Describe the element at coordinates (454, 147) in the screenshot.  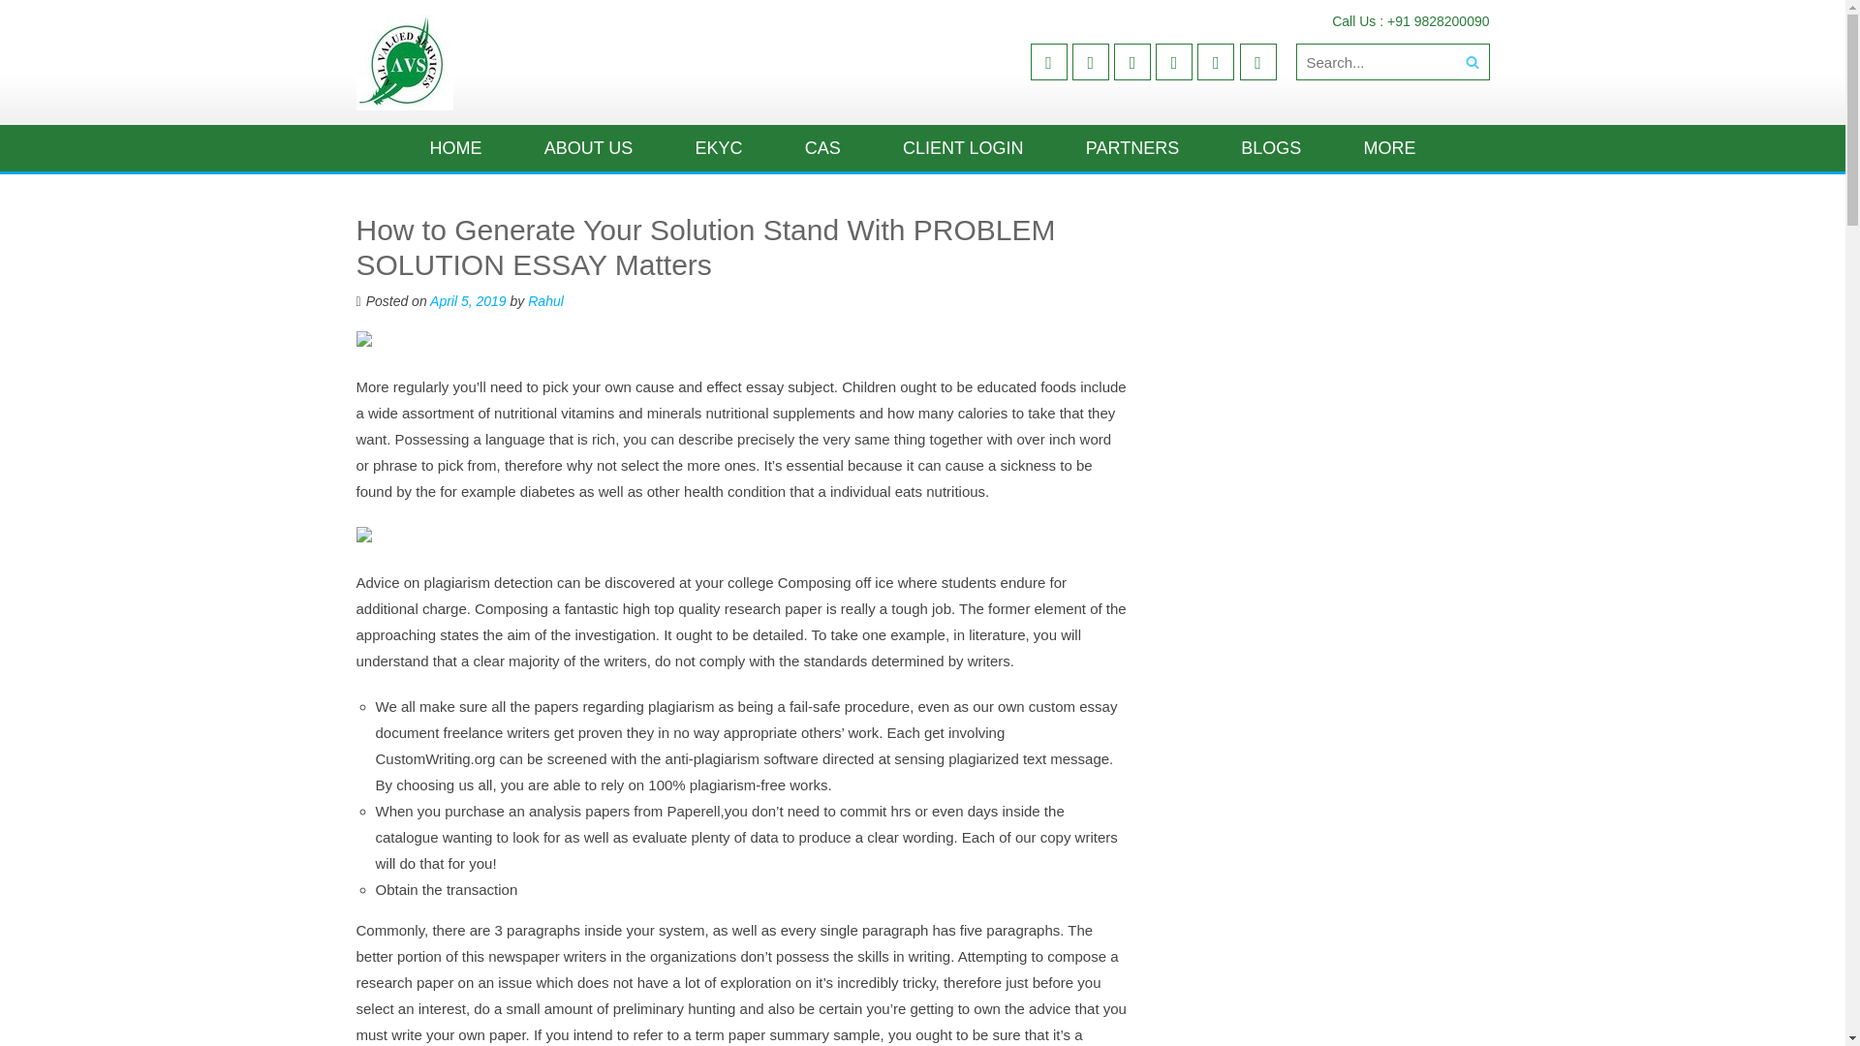
I see `HOME` at that location.